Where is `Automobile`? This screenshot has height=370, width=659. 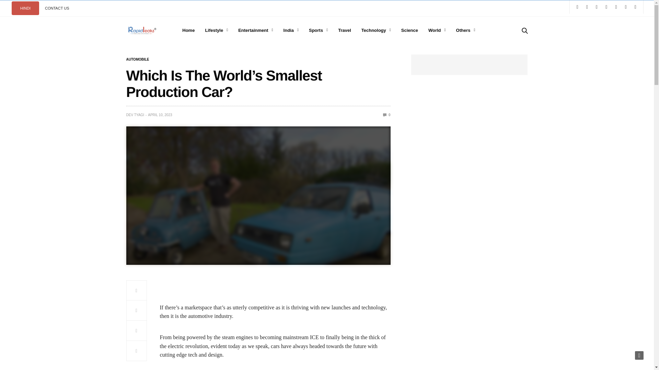 Automobile is located at coordinates (138, 60).